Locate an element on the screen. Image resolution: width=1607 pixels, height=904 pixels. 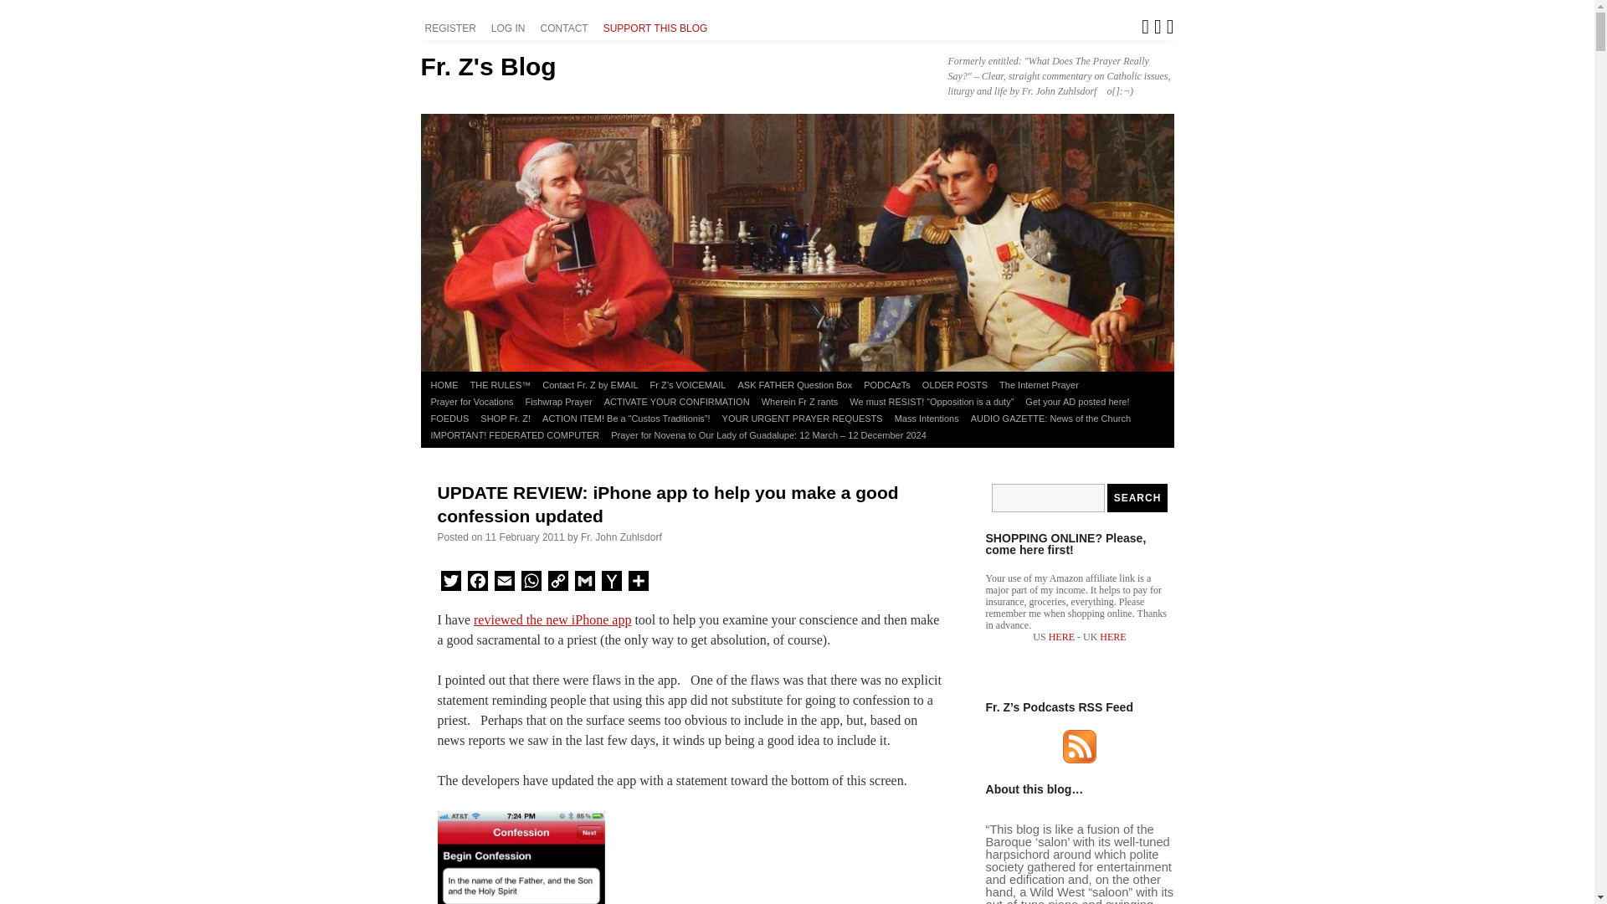
View all posts by Fr. John Zuhlsdorf is located at coordinates (621, 537).